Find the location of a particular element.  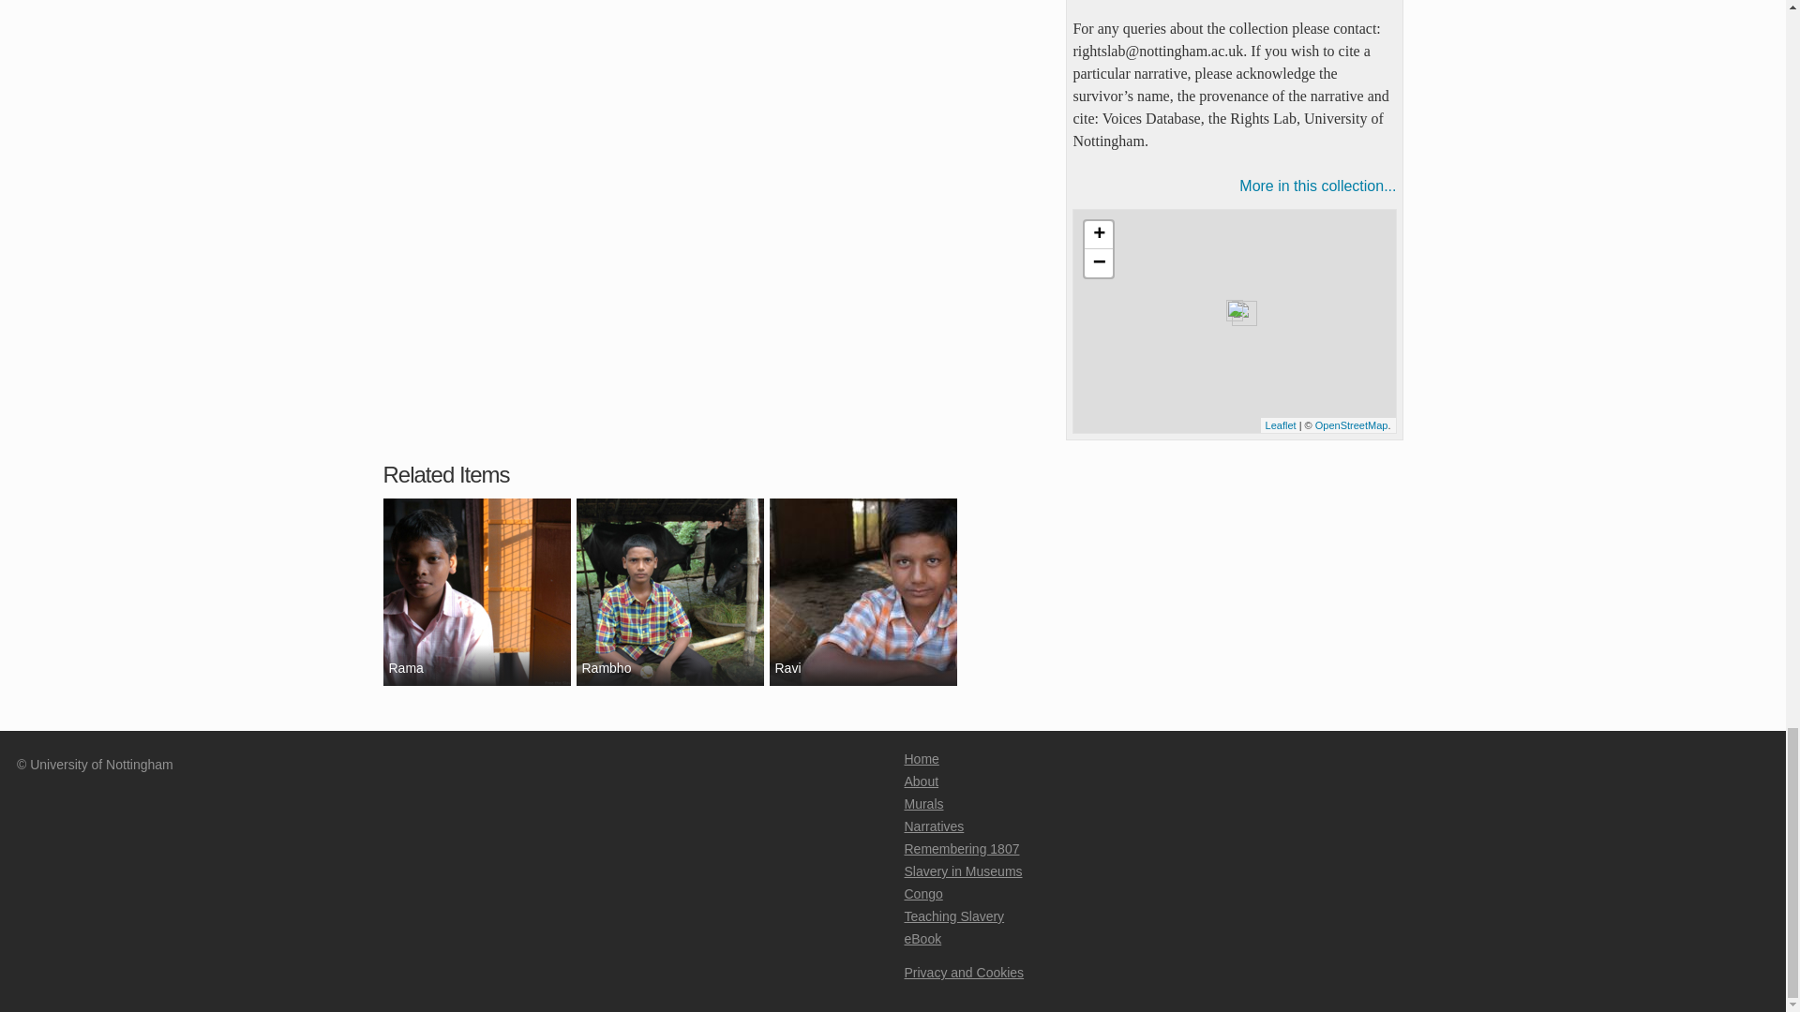

Leaflet is located at coordinates (1281, 425).